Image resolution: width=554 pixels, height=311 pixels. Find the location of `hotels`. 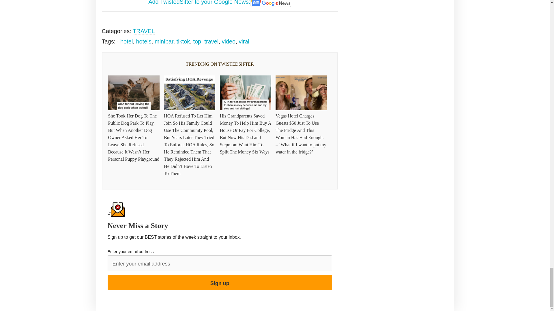

hotels is located at coordinates (143, 41).